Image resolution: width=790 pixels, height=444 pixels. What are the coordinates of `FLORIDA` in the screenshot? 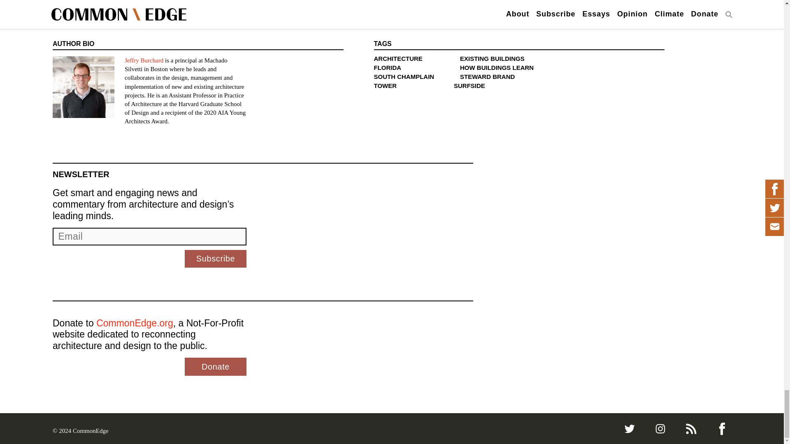 It's located at (388, 67).